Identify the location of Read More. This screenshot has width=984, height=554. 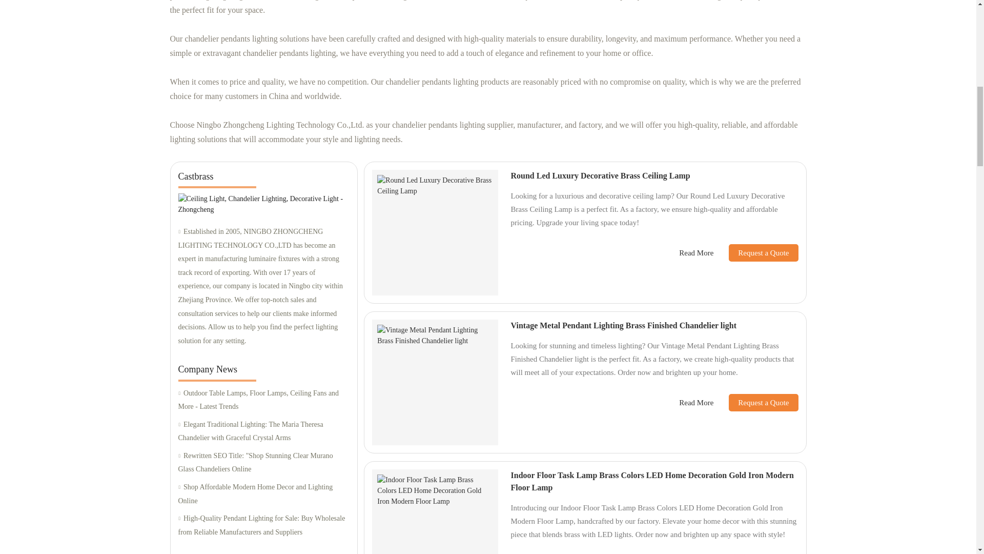
(696, 253).